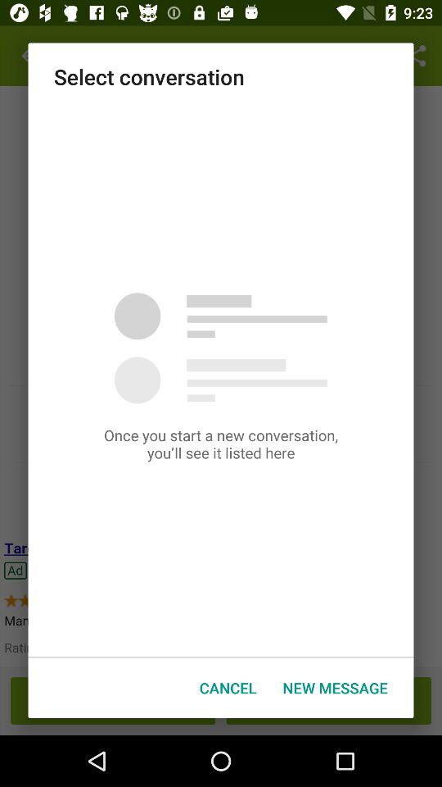 The width and height of the screenshot is (442, 787). Describe the element at coordinates (335, 687) in the screenshot. I see `press the new message icon` at that location.